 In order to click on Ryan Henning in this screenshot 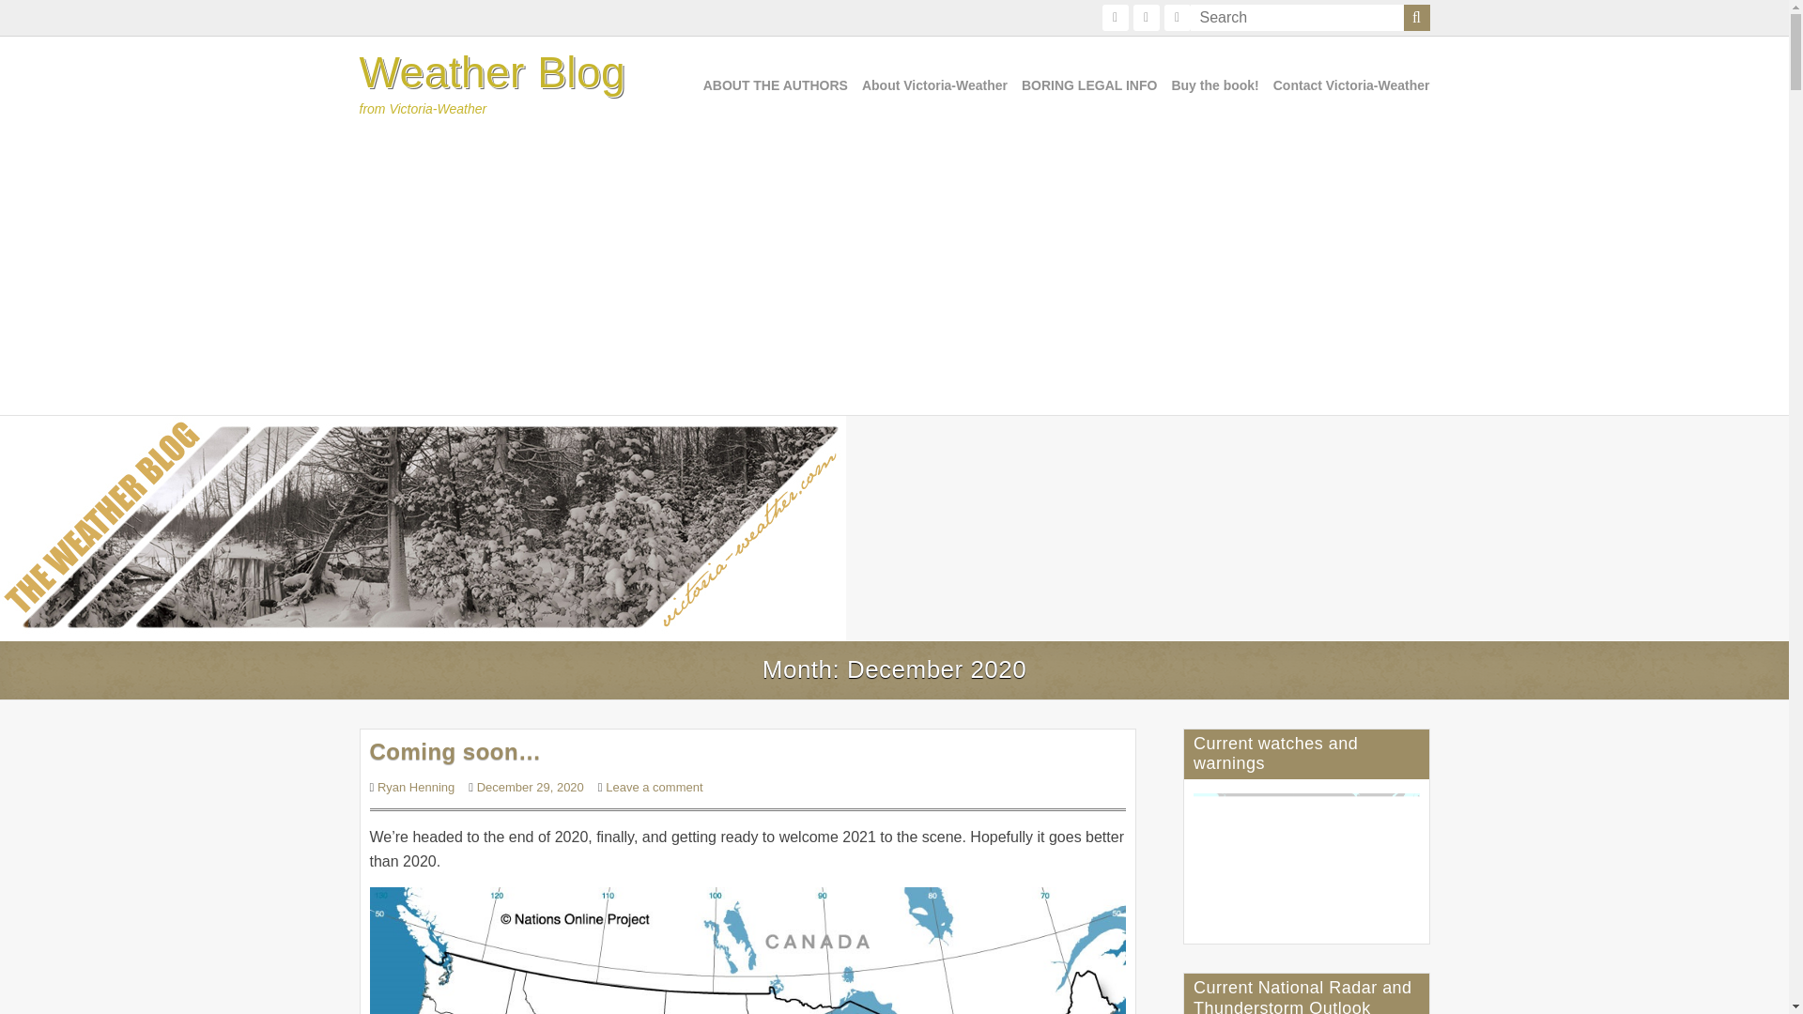, I will do `click(415, 787)`.